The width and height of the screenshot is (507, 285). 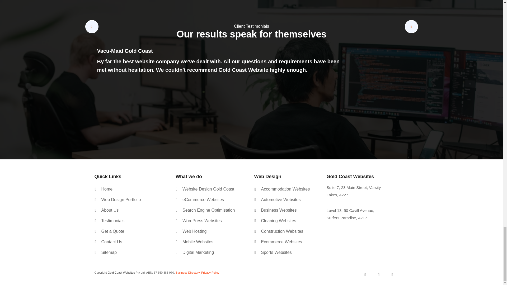 I want to click on Accommodation , so click(x=285, y=189).